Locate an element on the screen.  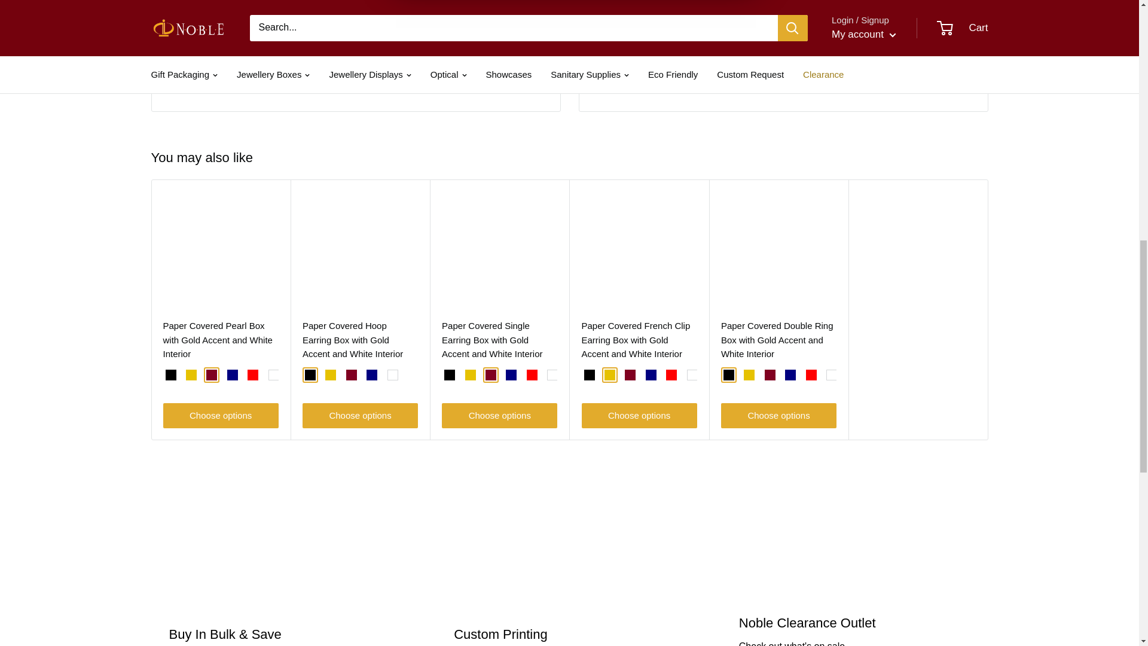
Gold is located at coordinates (191, 374).